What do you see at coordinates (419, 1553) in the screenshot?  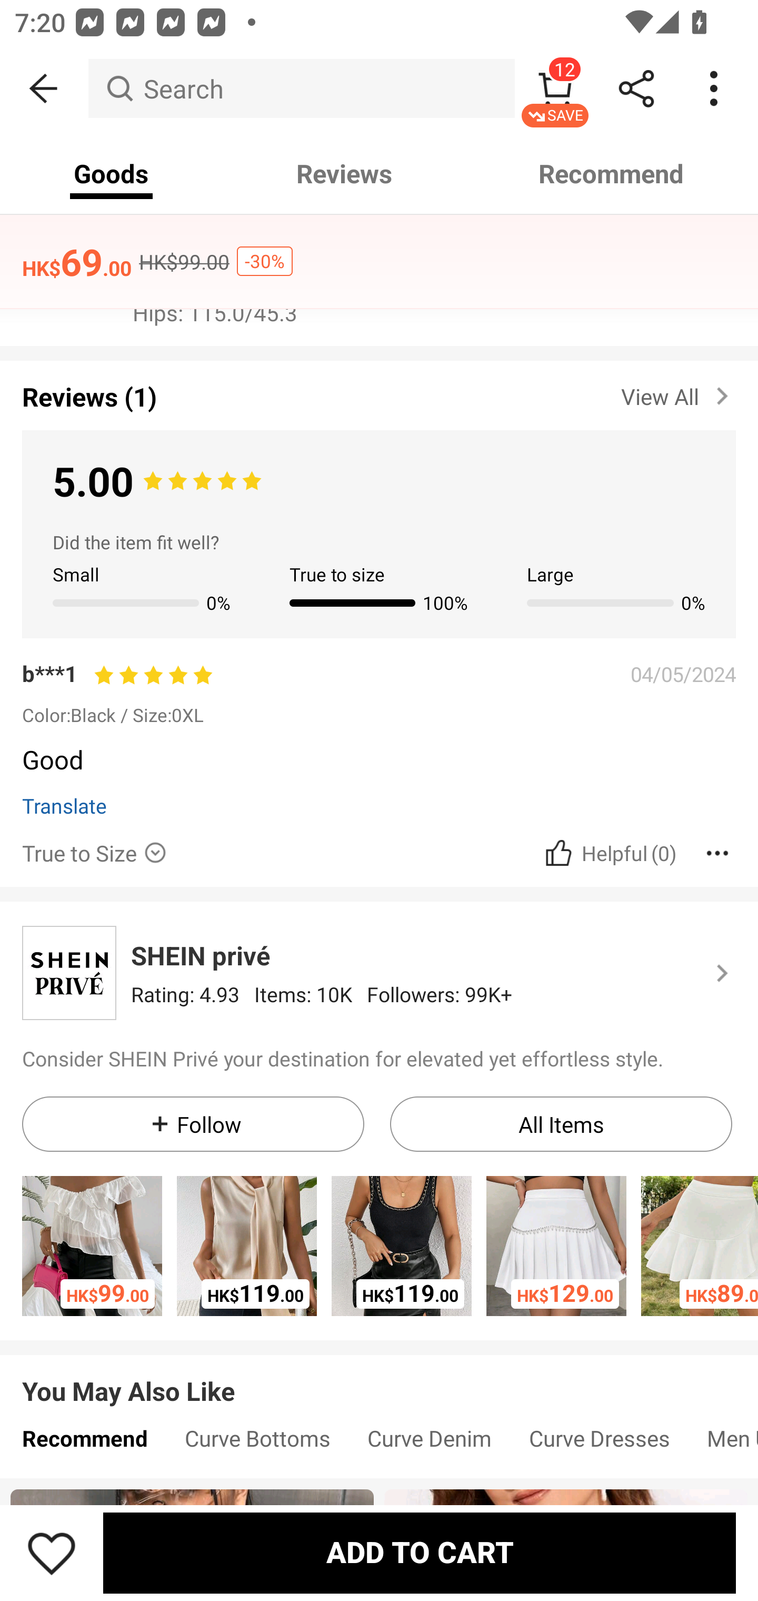 I see `ADD TO CART` at bounding box center [419, 1553].